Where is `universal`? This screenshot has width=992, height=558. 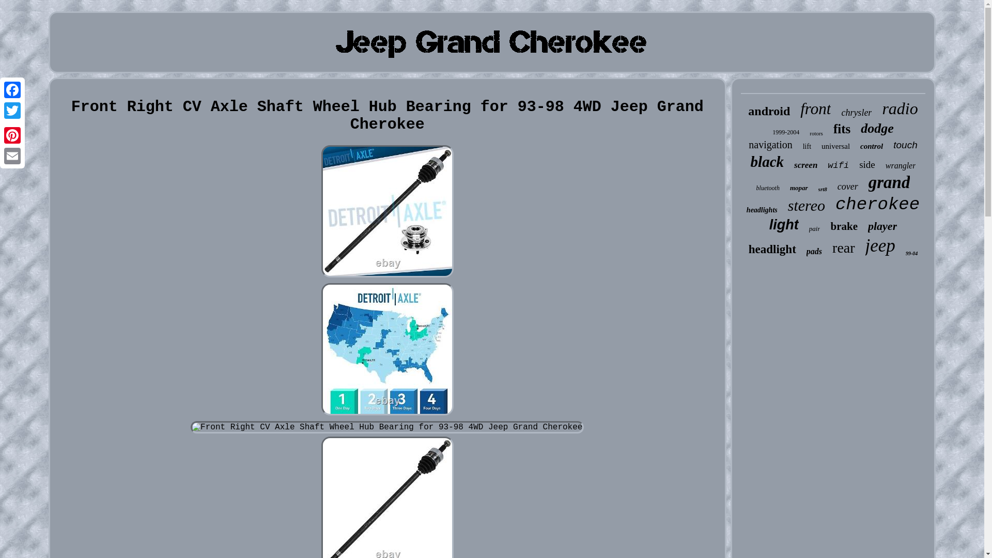
universal is located at coordinates (835, 146).